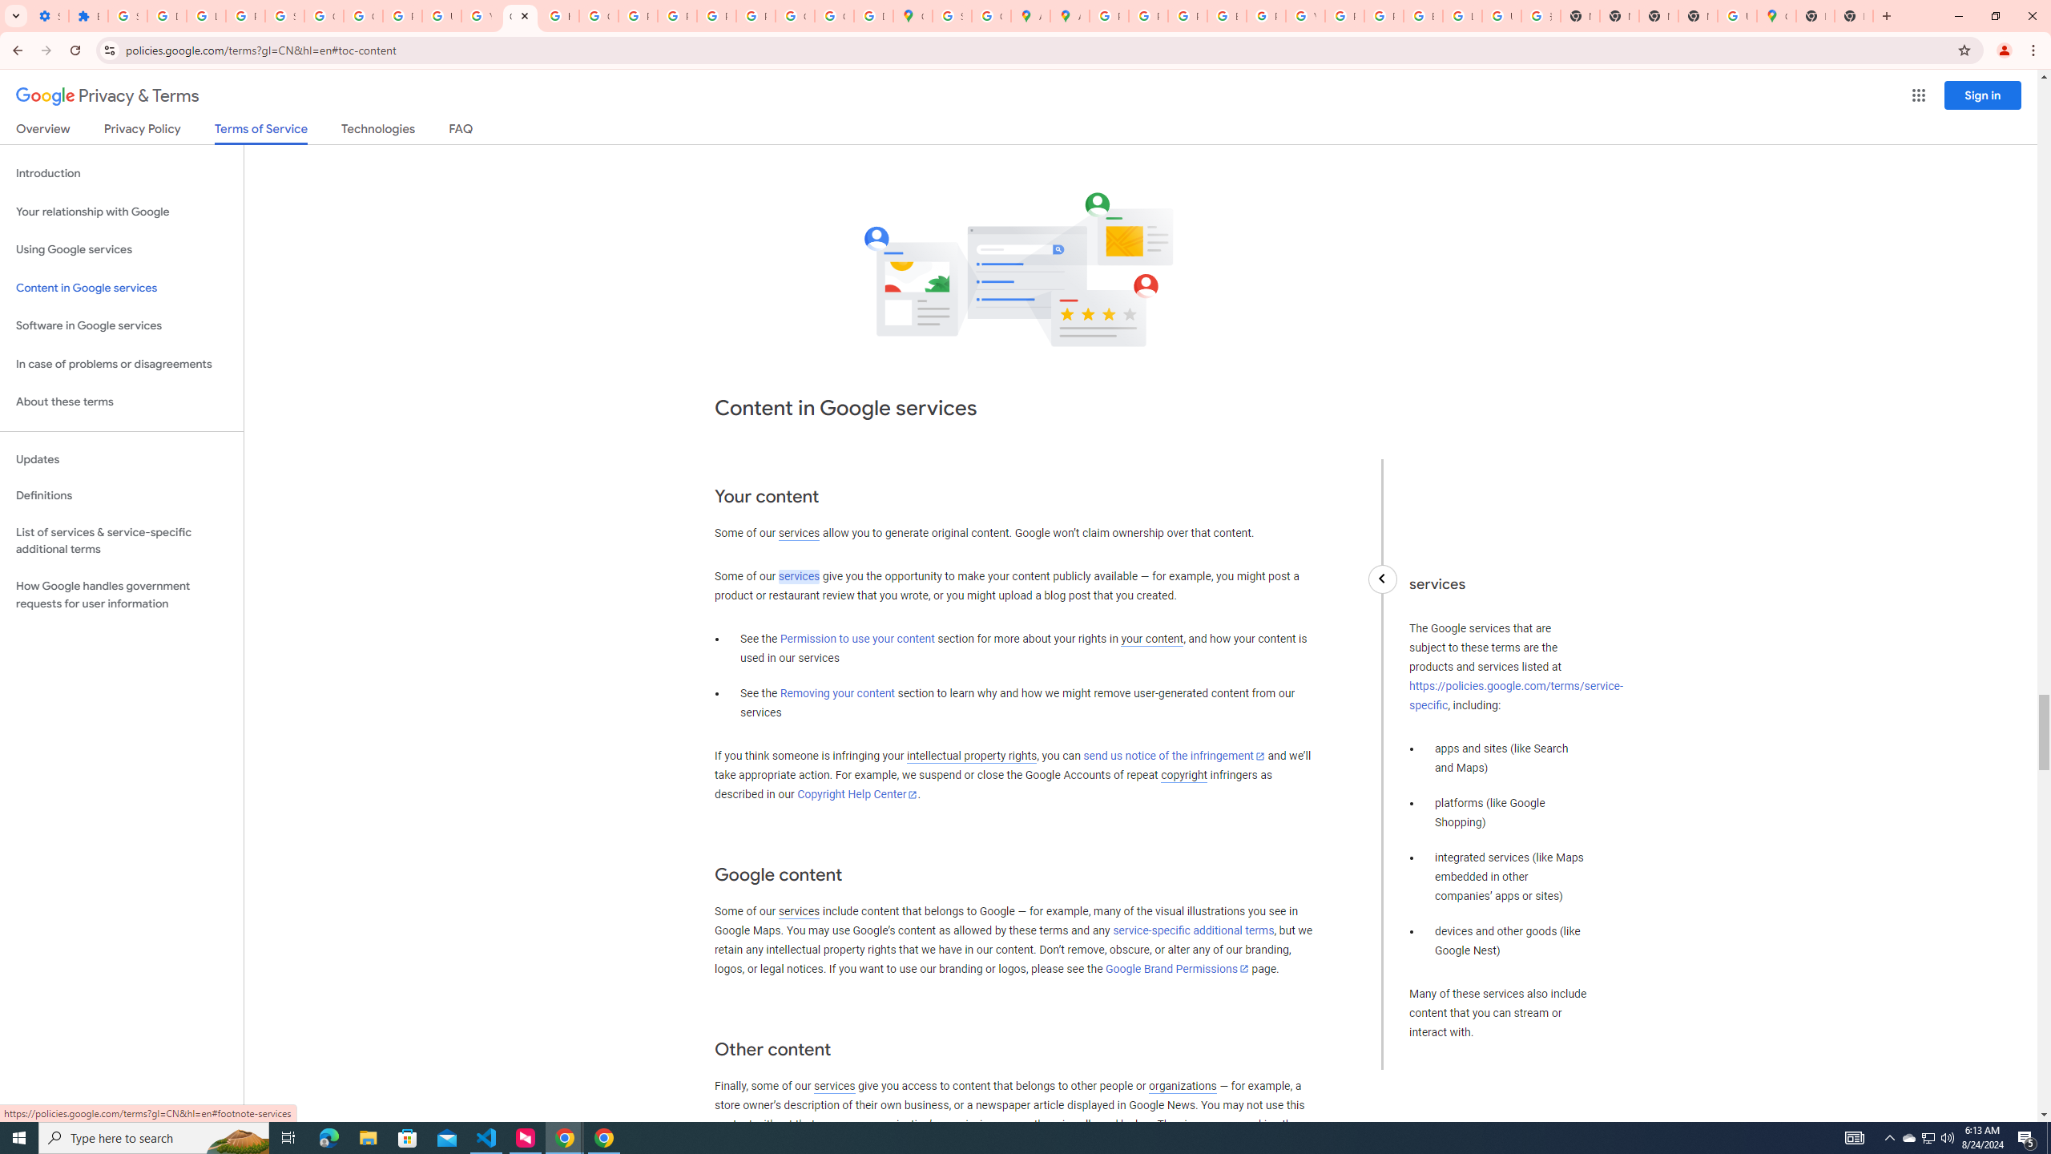 Image resolution: width=2051 pixels, height=1154 pixels. What do you see at coordinates (1183, 1087) in the screenshot?
I see `organizations` at bounding box center [1183, 1087].